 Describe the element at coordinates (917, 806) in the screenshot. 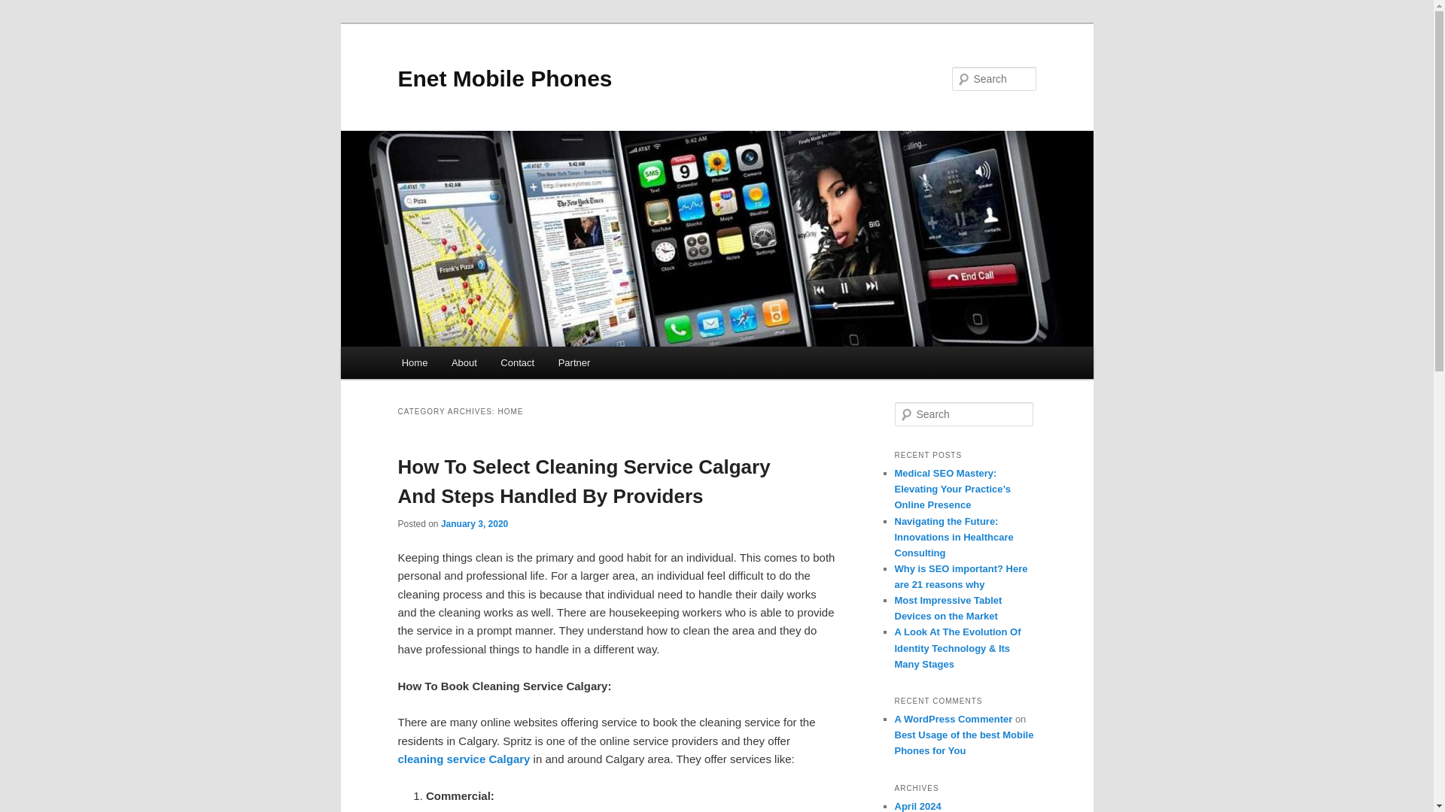

I see `April 2024` at that location.